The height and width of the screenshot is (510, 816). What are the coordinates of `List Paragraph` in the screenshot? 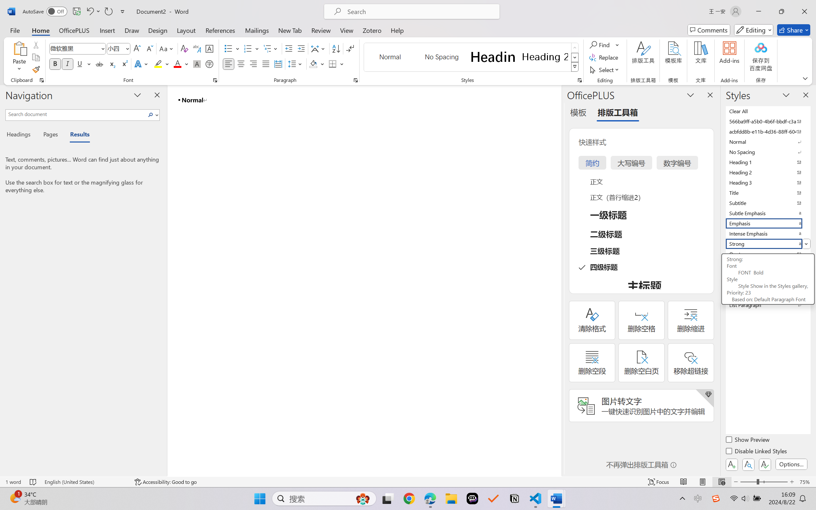 It's located at (768, 305).